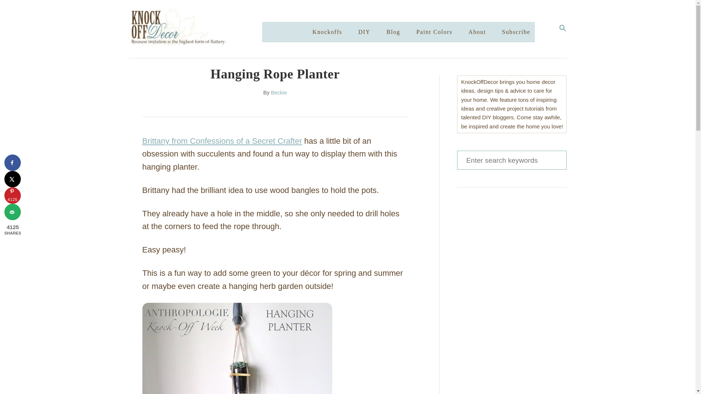 This screenshot has height=394, width=701. I want to click on Share on X, so click(364, 32).